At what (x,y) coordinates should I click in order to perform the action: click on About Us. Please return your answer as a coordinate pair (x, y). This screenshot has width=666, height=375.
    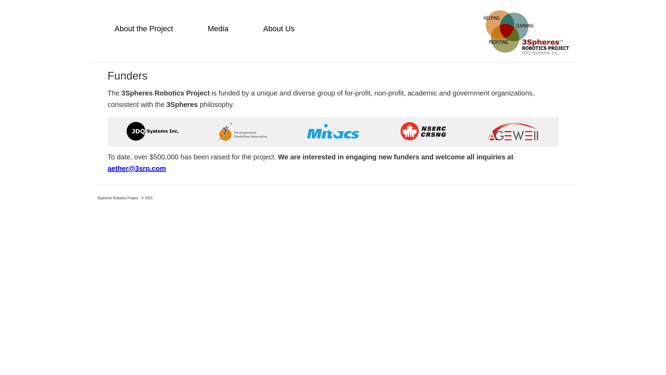
    Looking at the image, I should click on (279, 29).